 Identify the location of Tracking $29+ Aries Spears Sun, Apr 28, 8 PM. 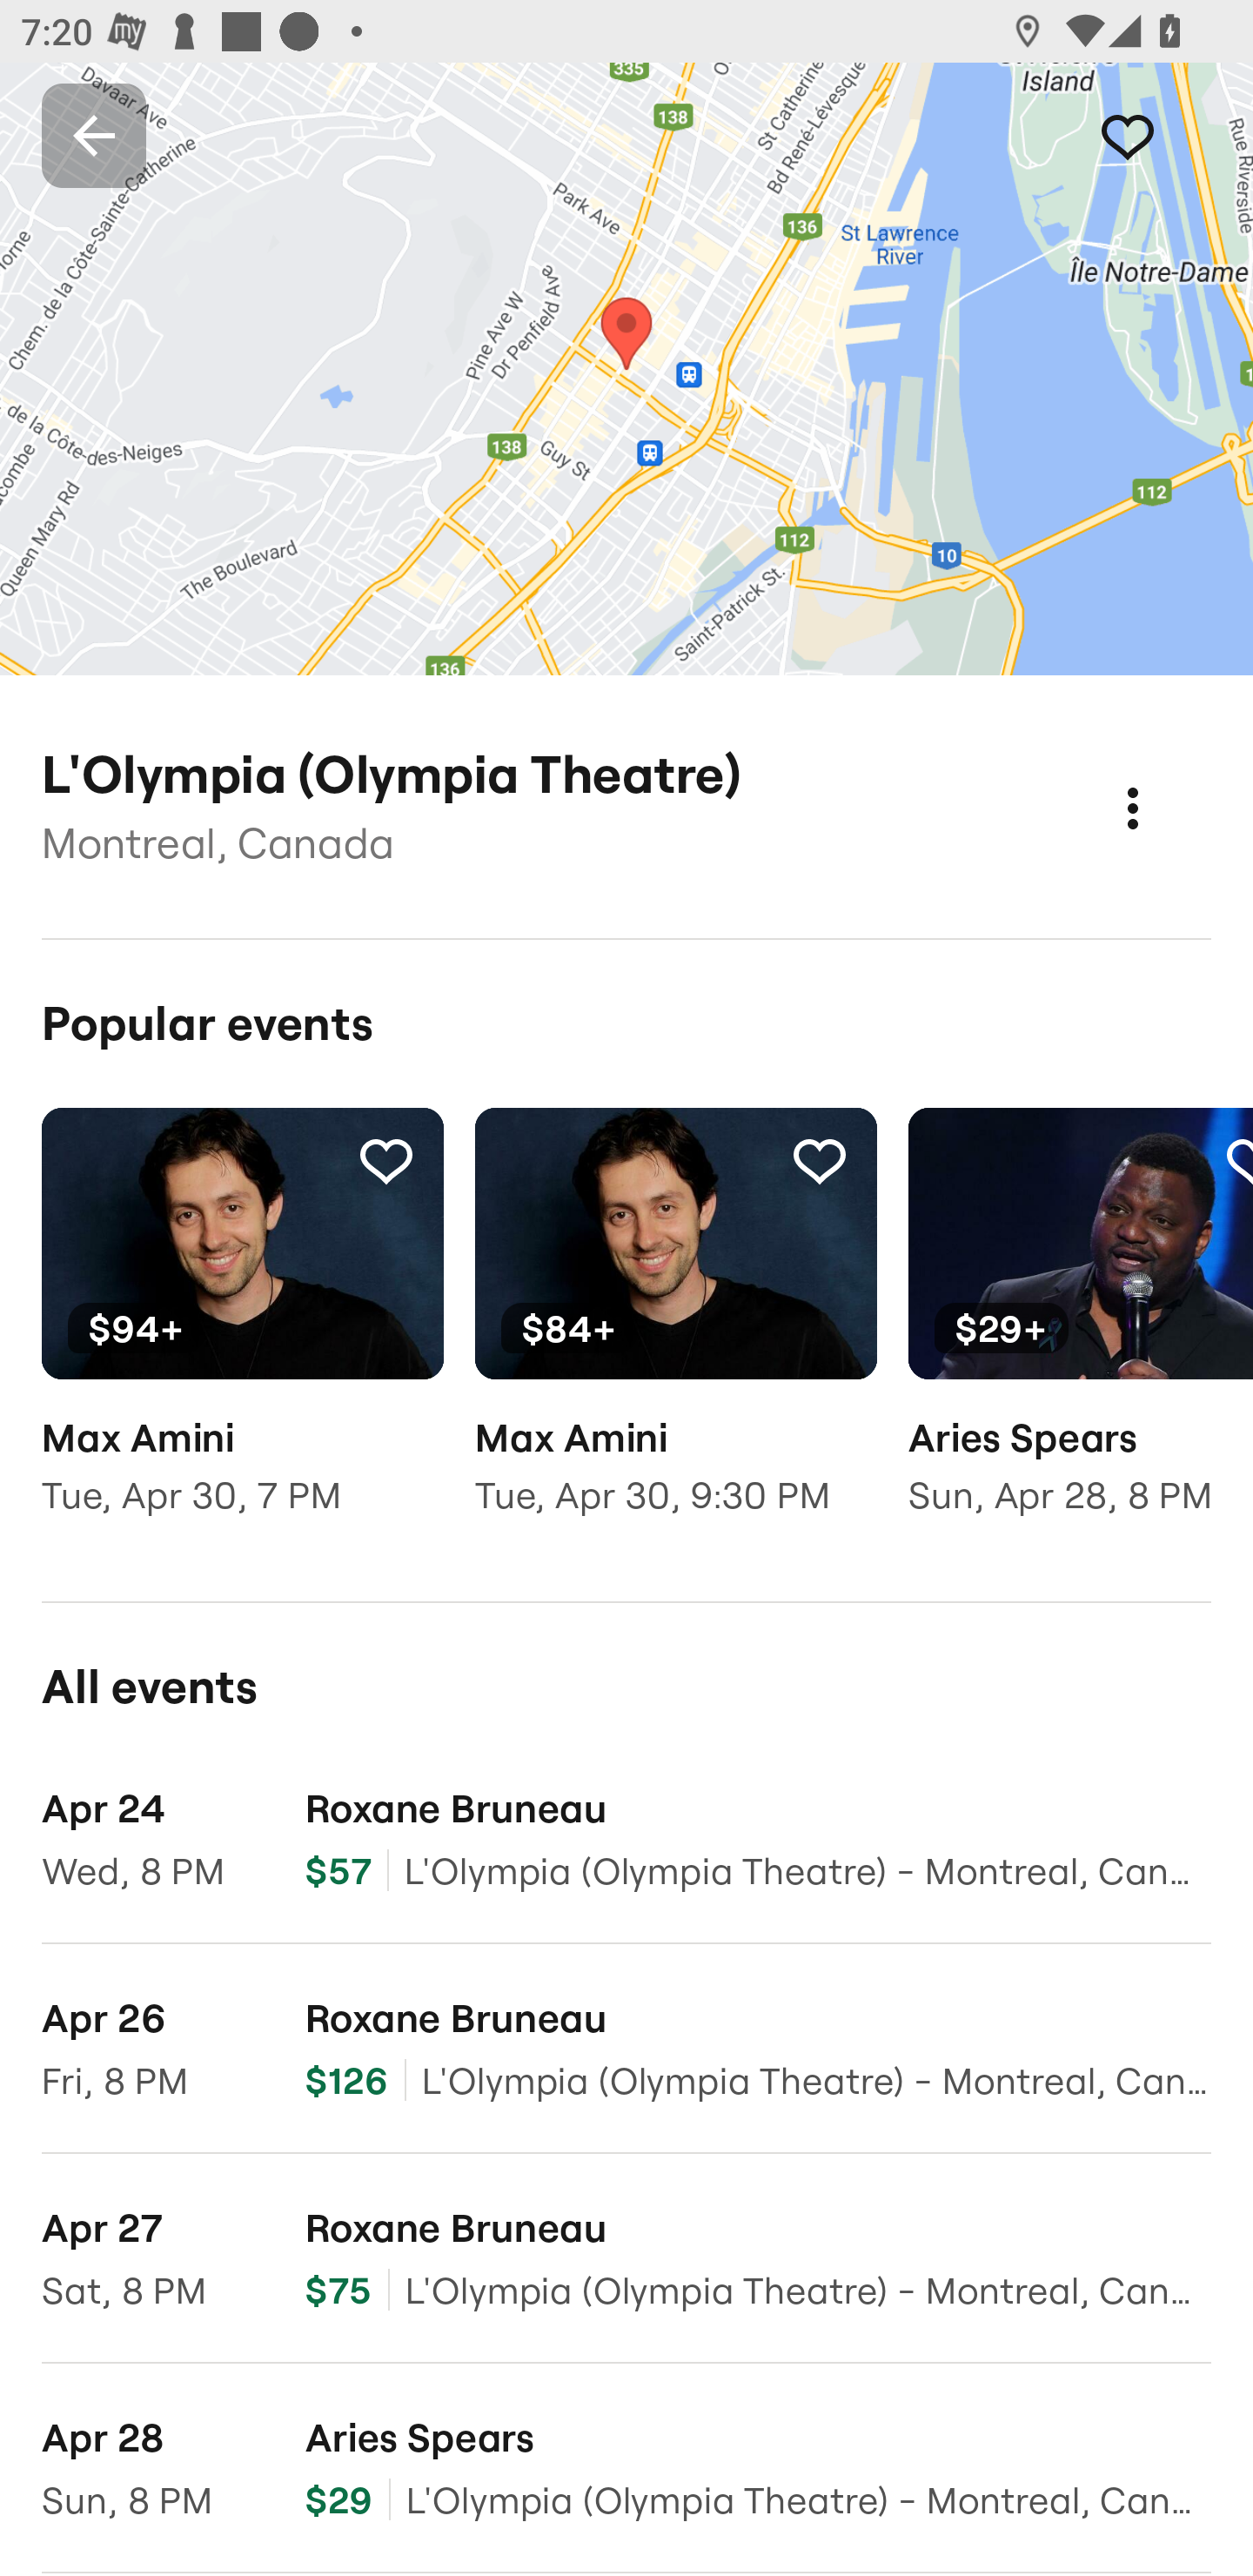
(1081, 1332).